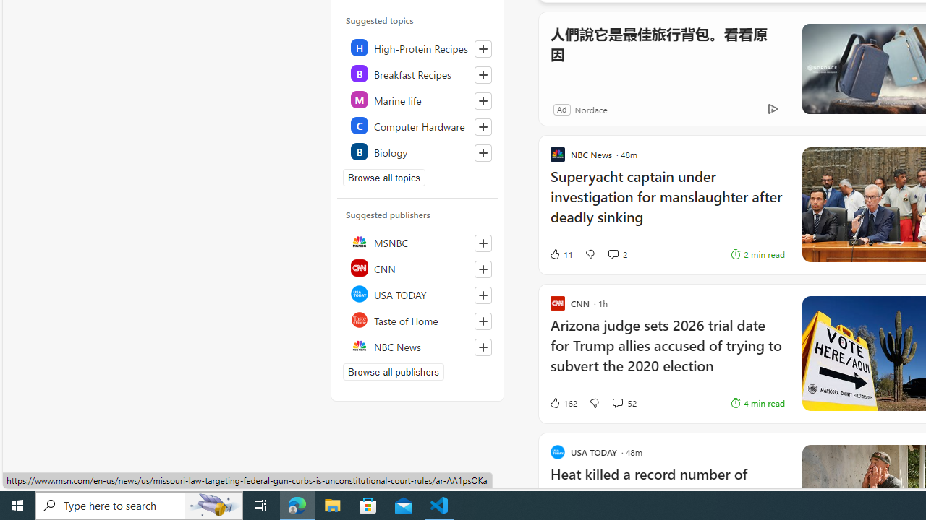  I want to click on Taste of Home, so click(418, 319).